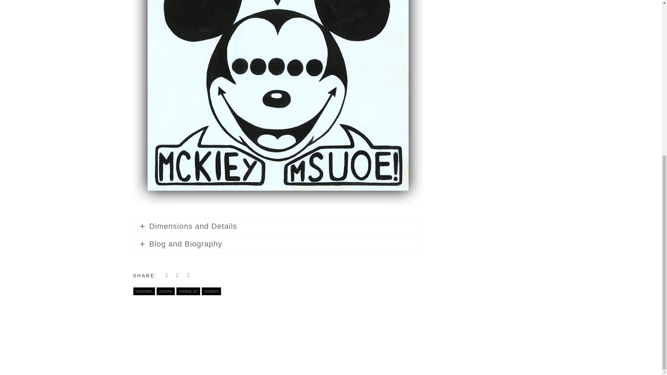  I want to click on modern, so click(211, 291).